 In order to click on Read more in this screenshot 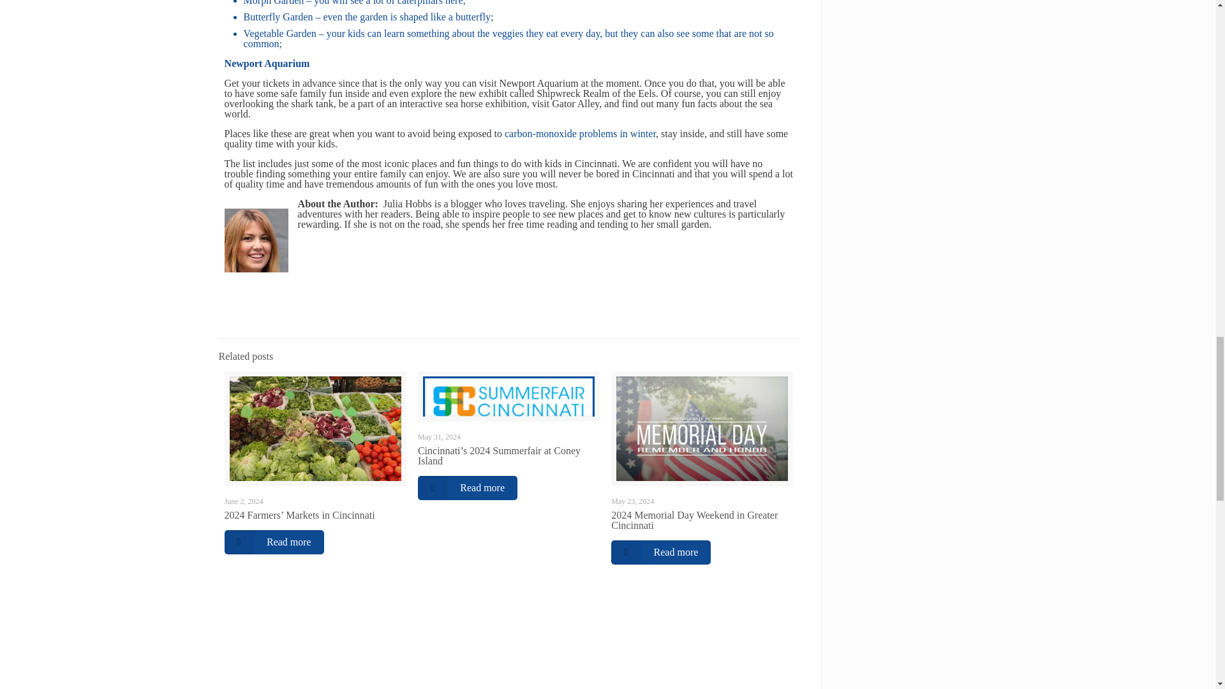, I will do `click(467, 488)`.